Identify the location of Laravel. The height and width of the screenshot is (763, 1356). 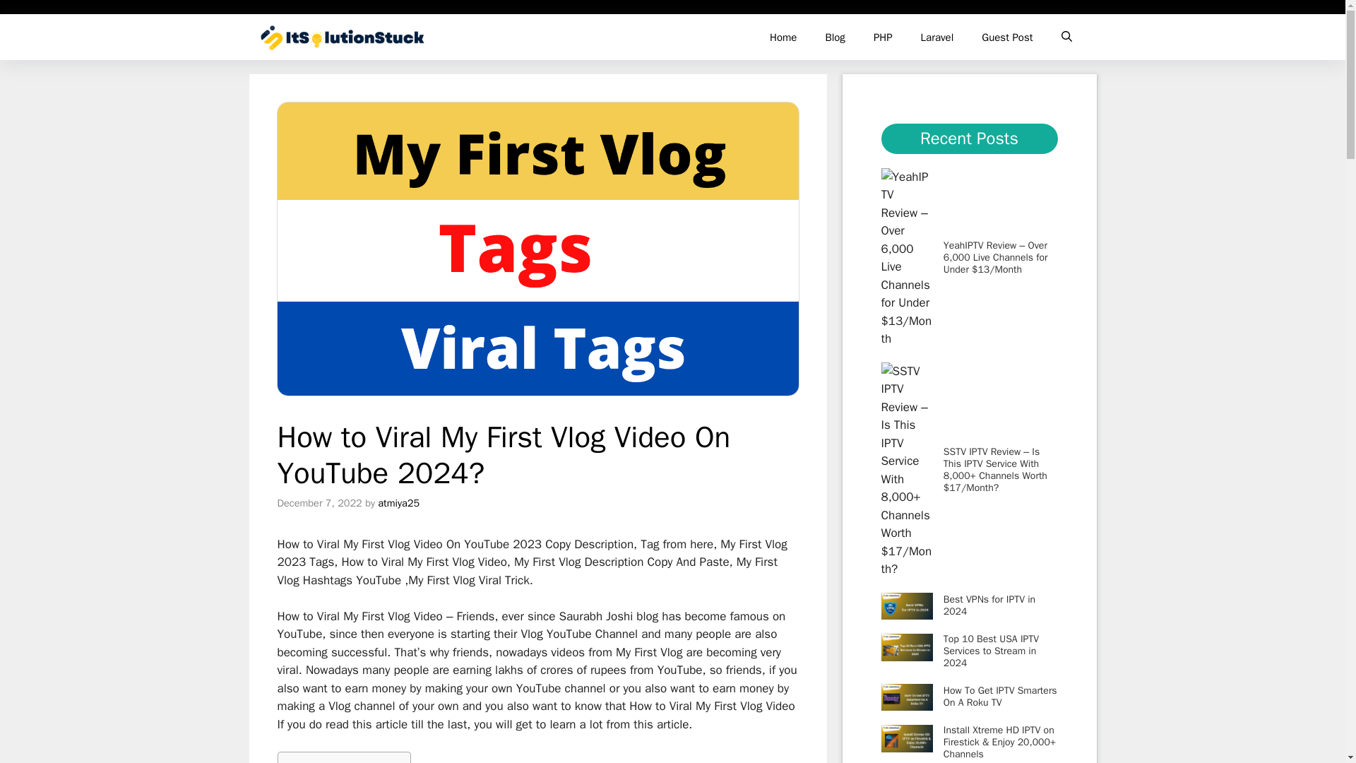
(937, 37).